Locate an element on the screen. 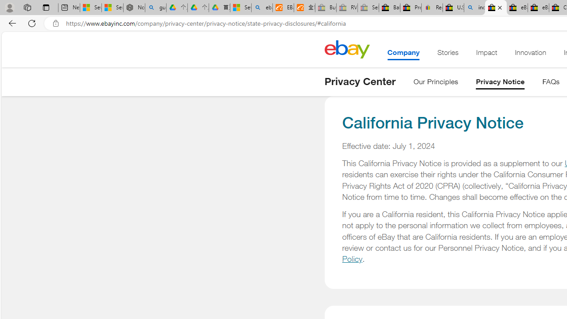 The height and width of the screenshot is (319, 567). Baby Keepsakes & Announcements for sale | eBay is located at coordinates (389, 8).